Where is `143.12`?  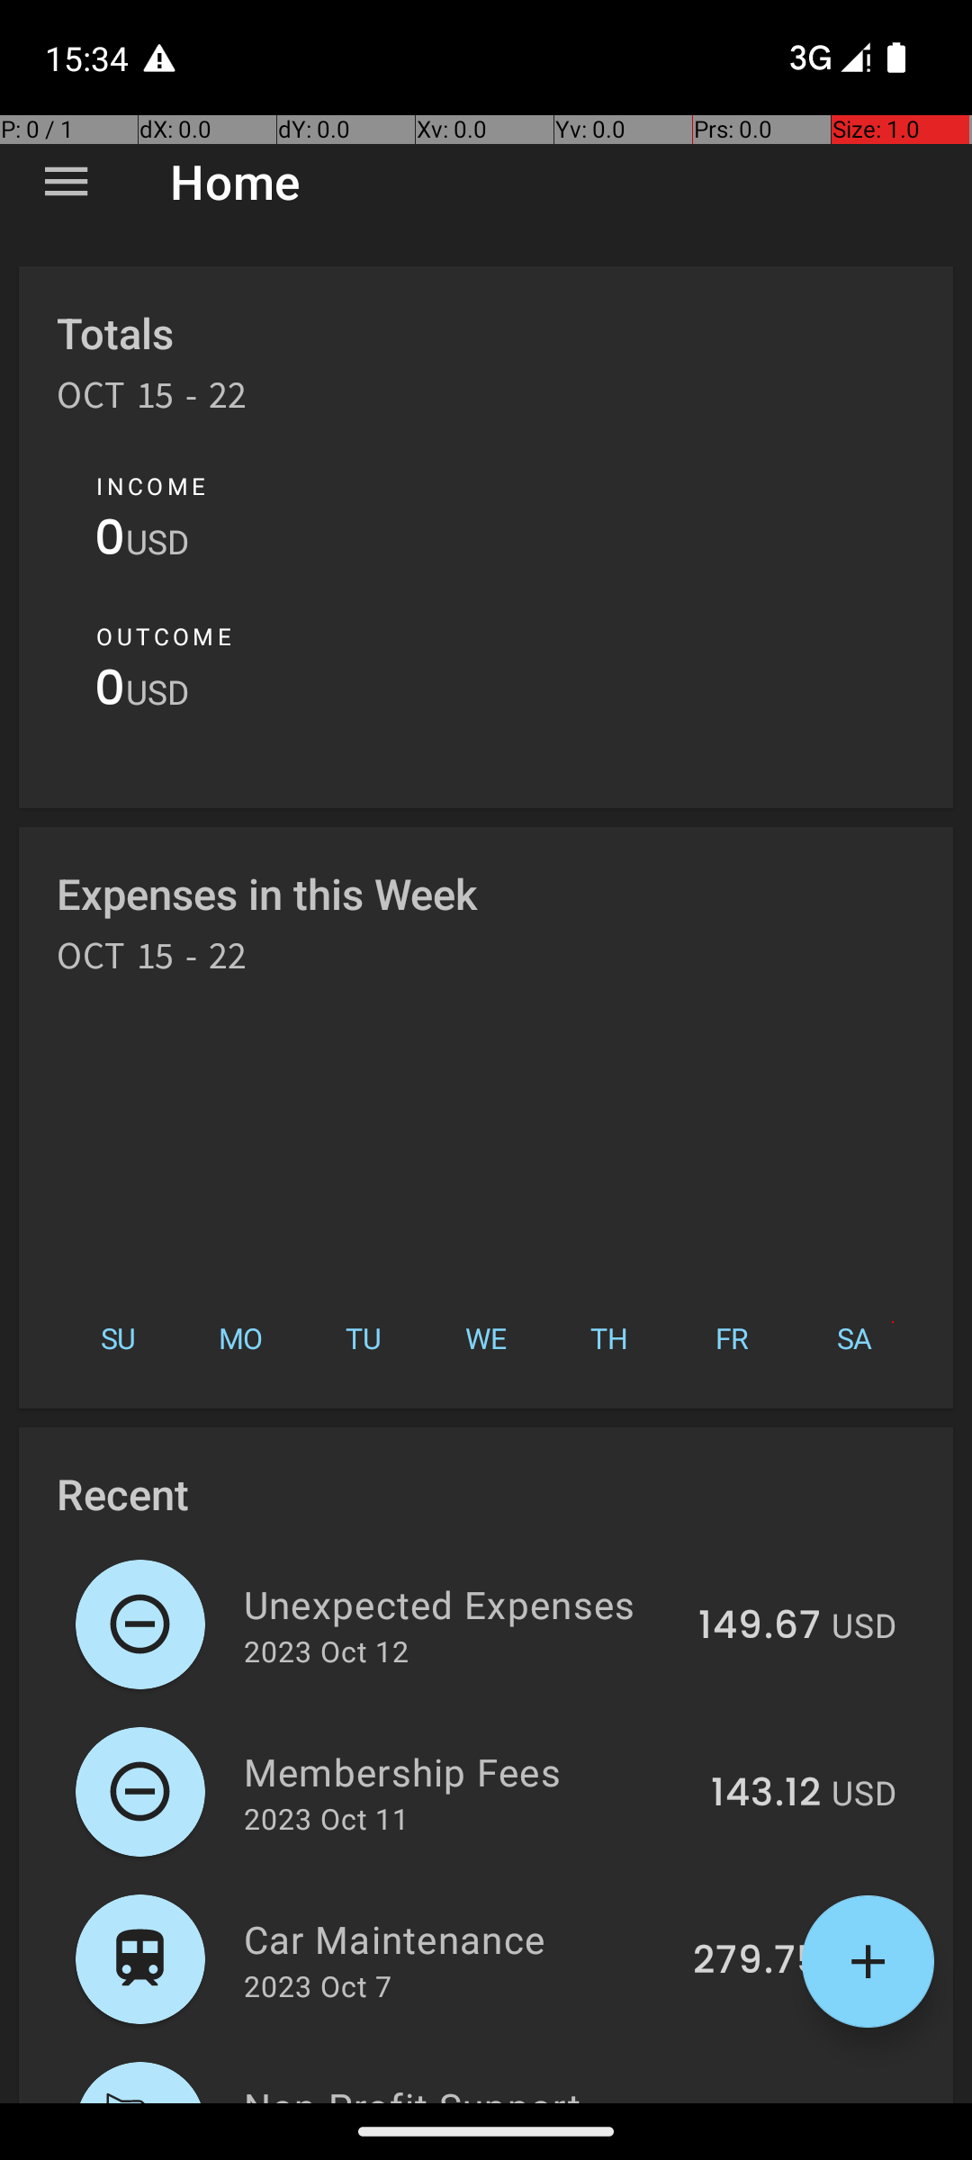
143.12 is located at coordinates (766, 1794).